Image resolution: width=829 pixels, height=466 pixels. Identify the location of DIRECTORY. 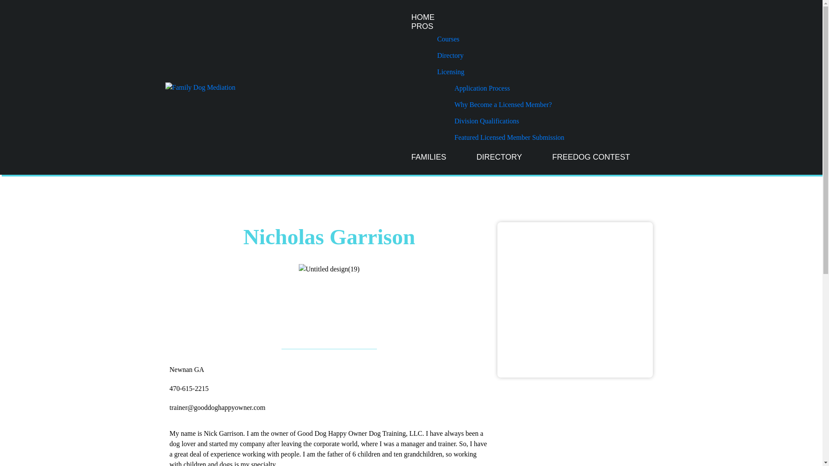
(499, 157).